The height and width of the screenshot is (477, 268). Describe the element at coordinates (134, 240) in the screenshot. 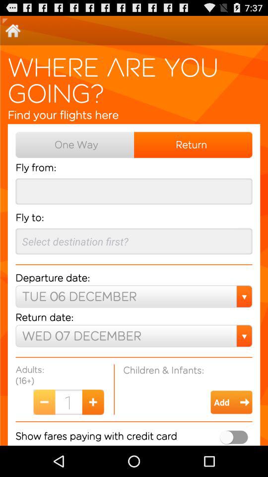

I see `select the text field below fly to` at that location.